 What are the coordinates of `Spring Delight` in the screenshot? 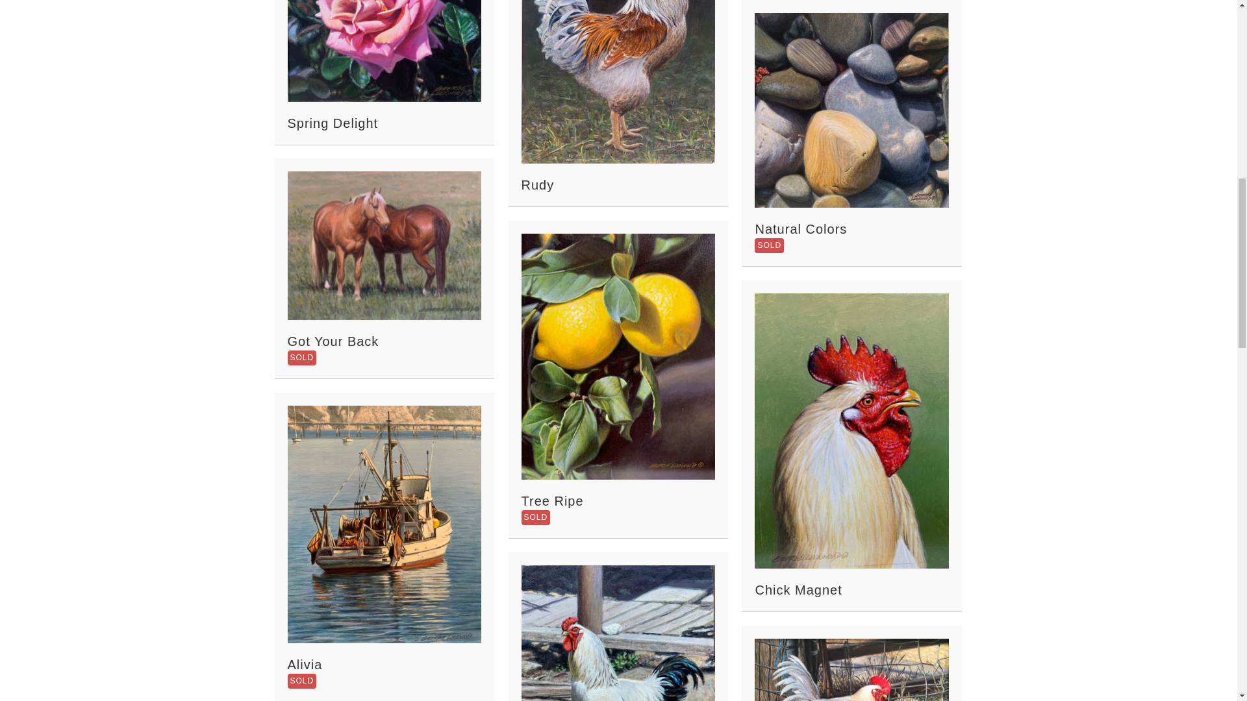 It's located at (384, 5).